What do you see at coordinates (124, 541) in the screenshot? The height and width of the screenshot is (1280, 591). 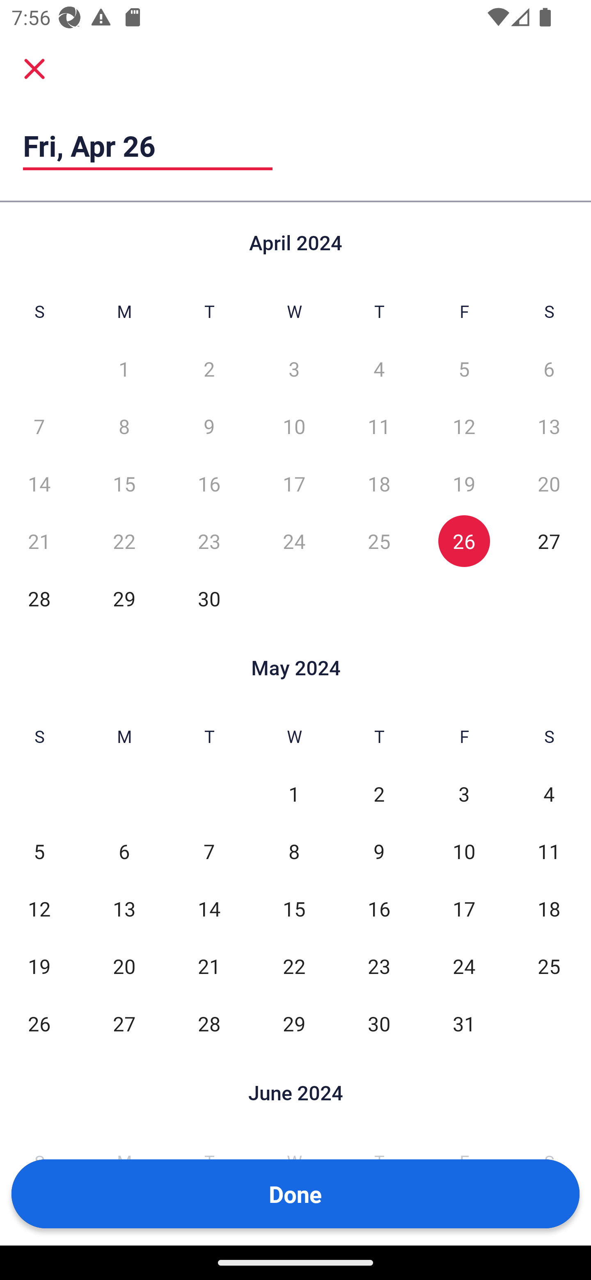 I see `22 Mon, Apr 22, Not Selected` at bounding box center [124, 541].